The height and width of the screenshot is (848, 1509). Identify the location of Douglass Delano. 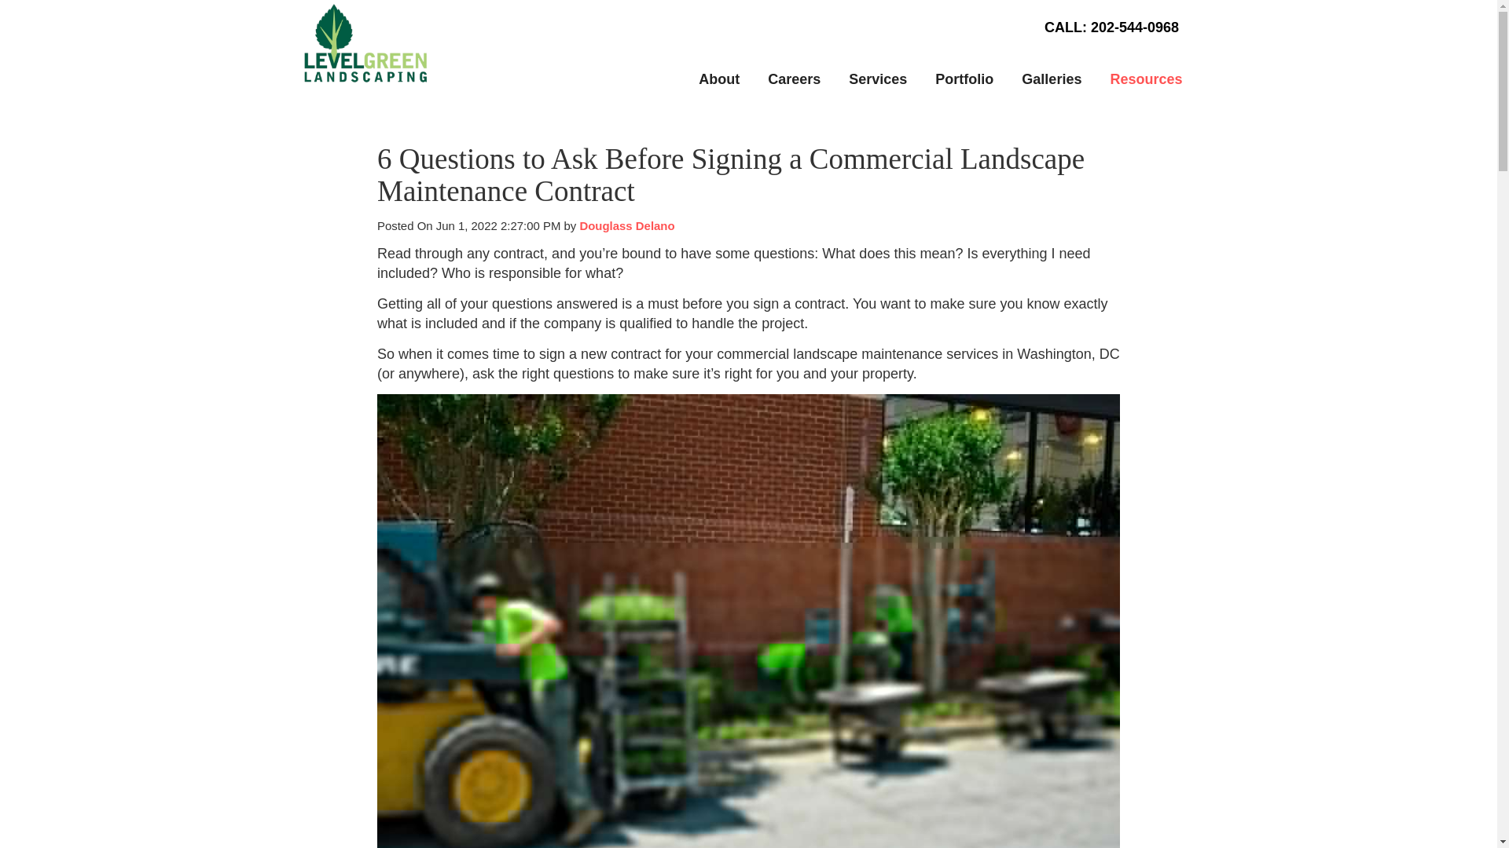
(627, 225).